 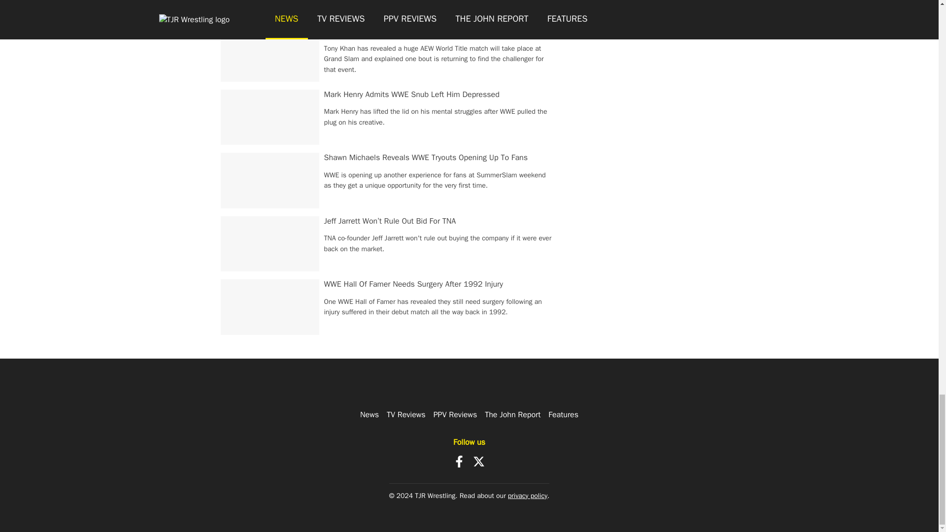 What do you see at coordinates (426, 158) in the screenshot?
I see `Shawn Michaels Reveals WWE Tryouts Opening Up To Fans` at bounding box center [426, 158].